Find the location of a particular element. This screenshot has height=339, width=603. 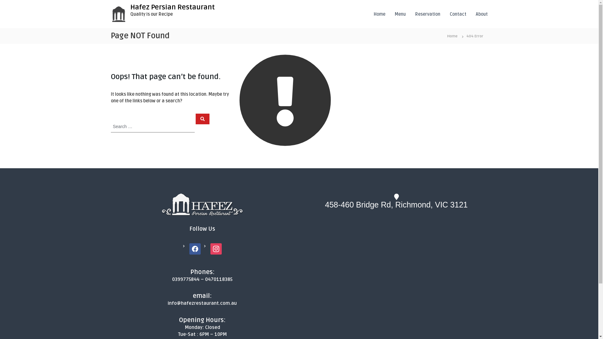

Home is located at coordinates (452, 36).